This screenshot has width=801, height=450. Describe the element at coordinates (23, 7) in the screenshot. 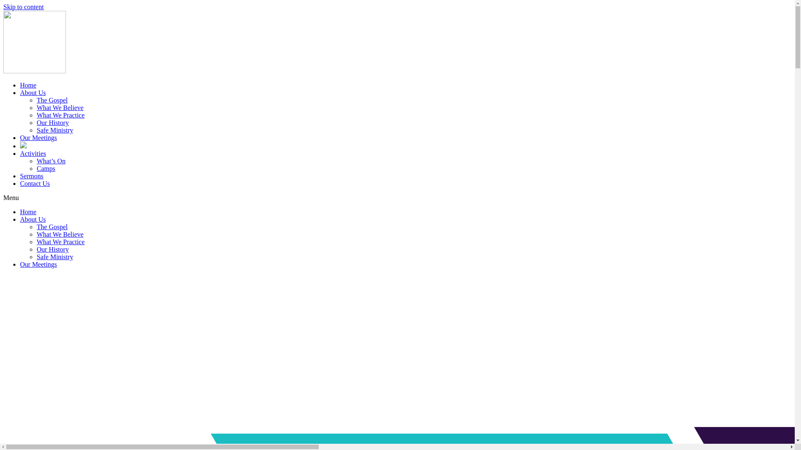

I see `Skip to content` at that location.